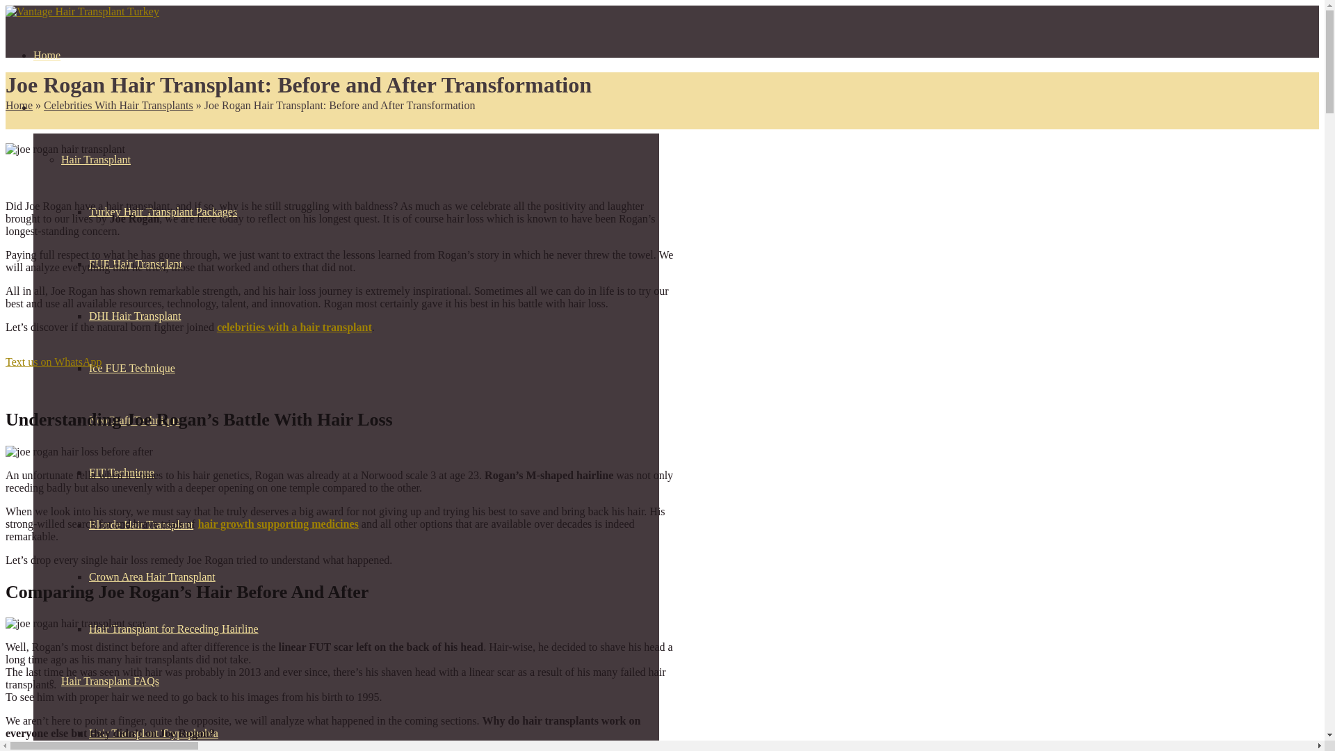 Image resolution: width=1335 pixels, height=751 pixels. I want to click on Home, so click(47, 55).